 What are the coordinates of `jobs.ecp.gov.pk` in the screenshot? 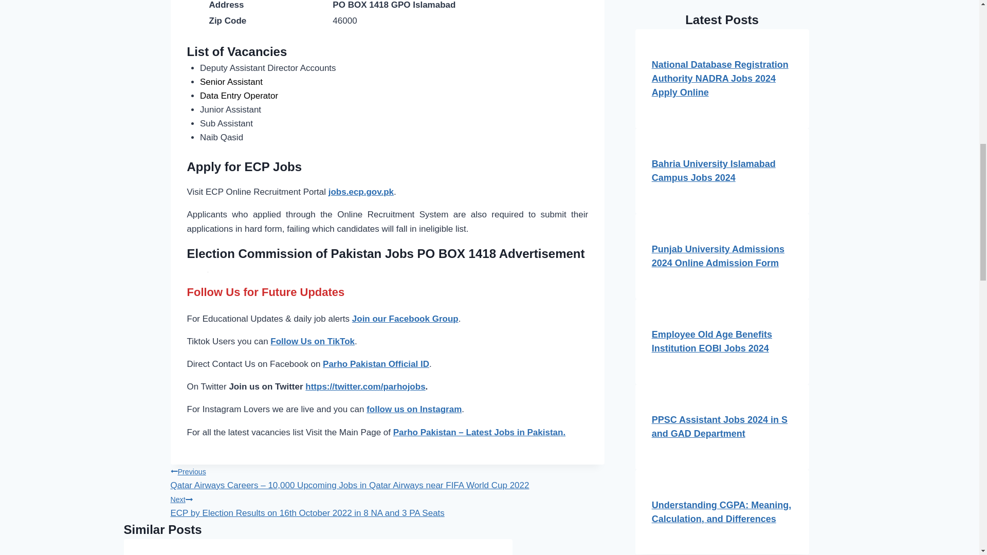 It's located at (361, 192).